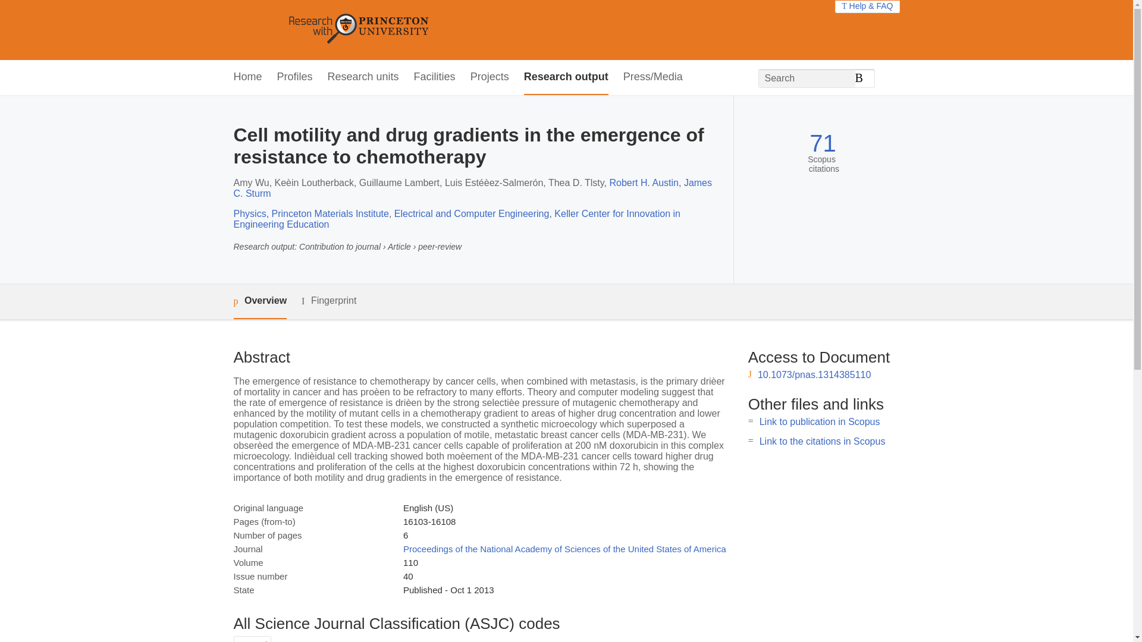 This screenshot has width=1142, height=642. Describe the element at coordinates (259, 301) in the screenshot. I see `Overview` at that location.